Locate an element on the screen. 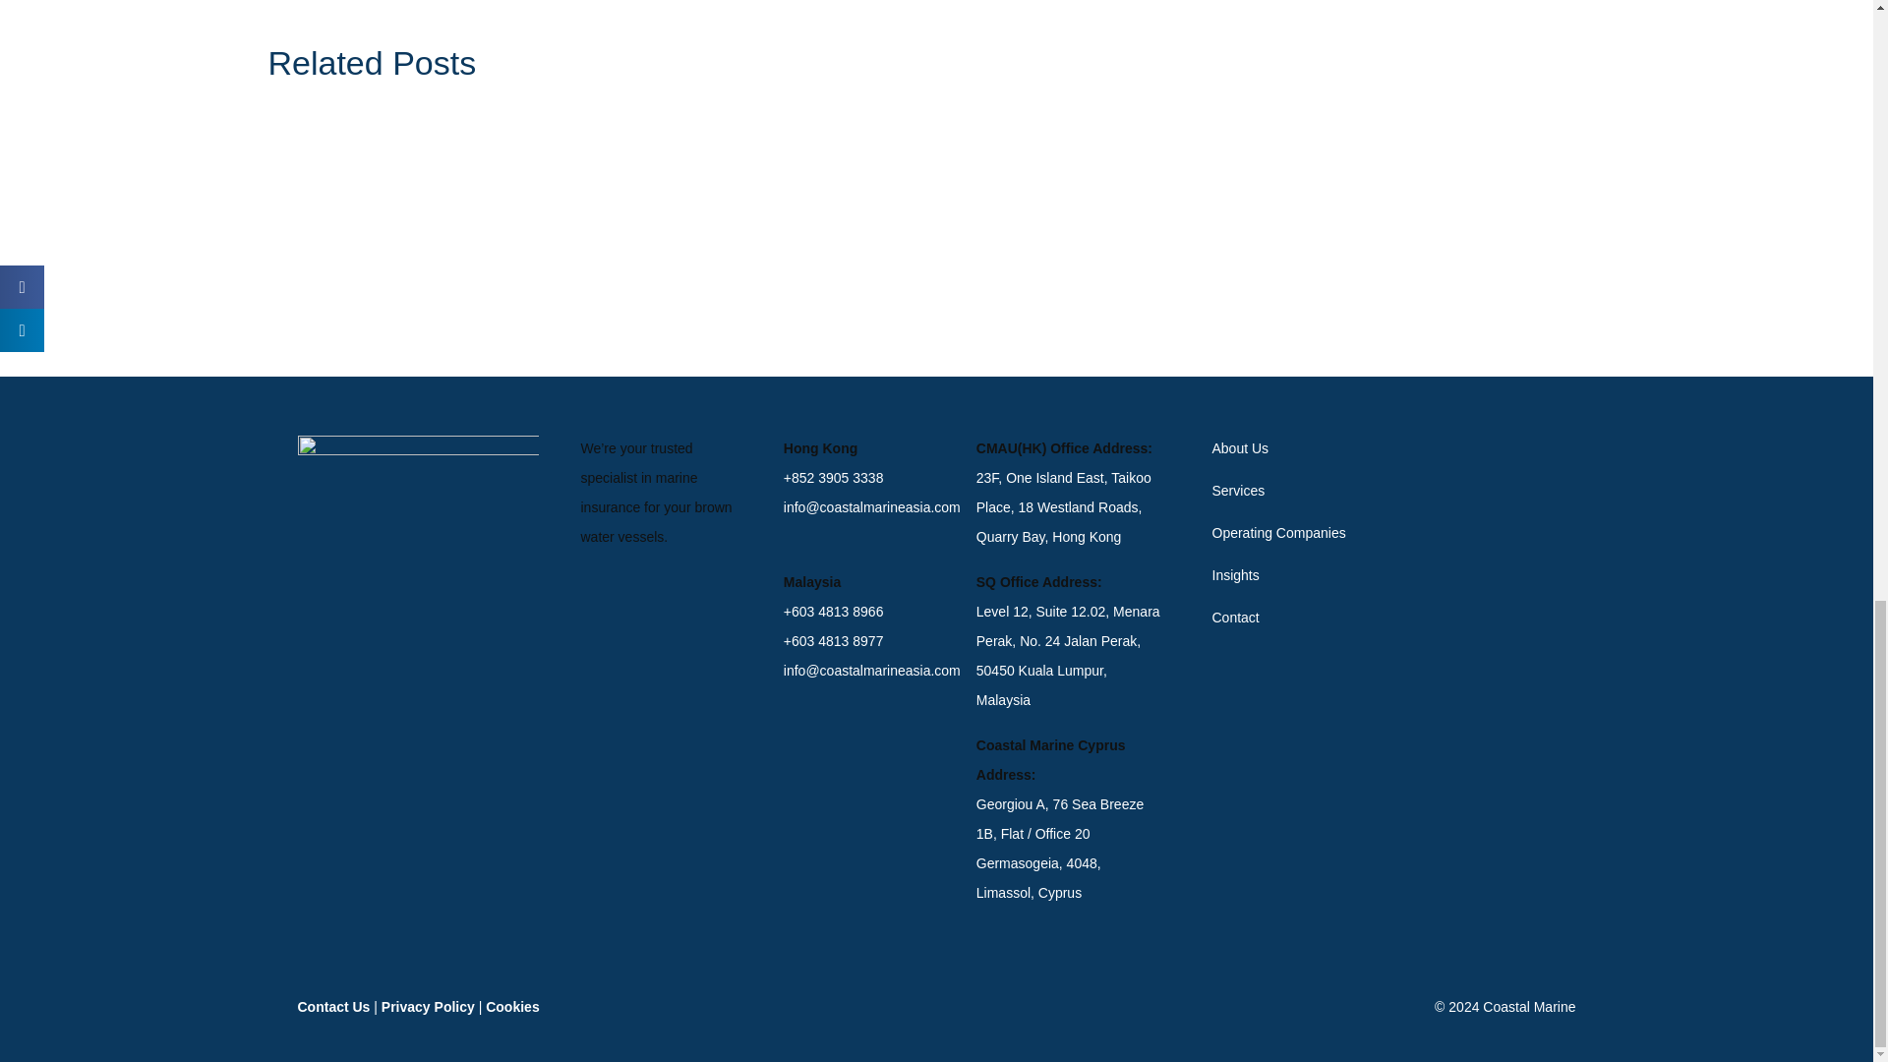  Operating Companies is located at coordinates (1294, 533).